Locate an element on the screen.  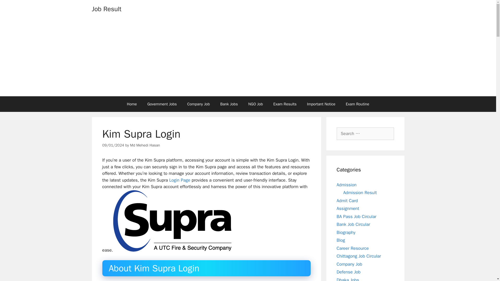
Defense Job is located at coordinates (348, 272).